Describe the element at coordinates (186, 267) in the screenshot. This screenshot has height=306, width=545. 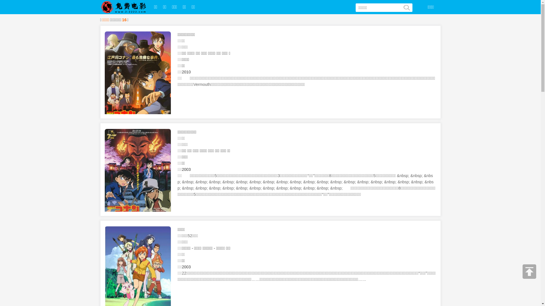
I see `2003` at that location.